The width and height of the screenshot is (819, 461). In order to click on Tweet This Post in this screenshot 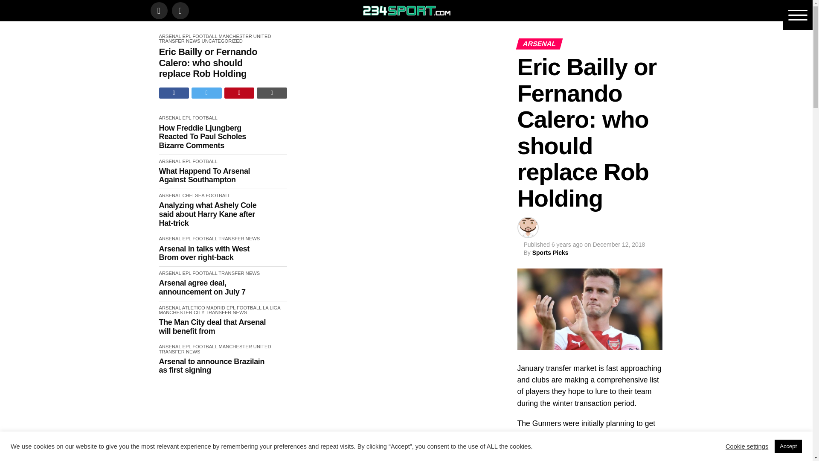, I will do `click(206, 93)`.